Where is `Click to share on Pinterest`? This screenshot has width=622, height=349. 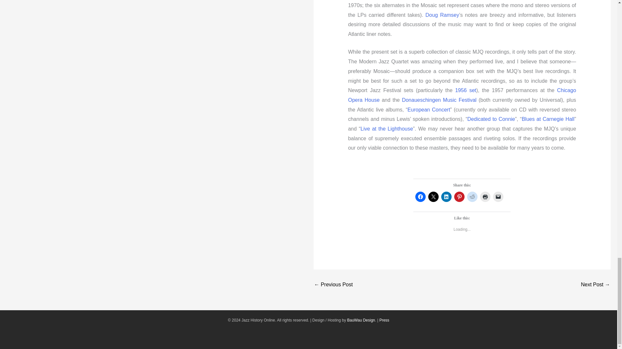 Click to share on Pinterest is located at coordinates (459, 196).